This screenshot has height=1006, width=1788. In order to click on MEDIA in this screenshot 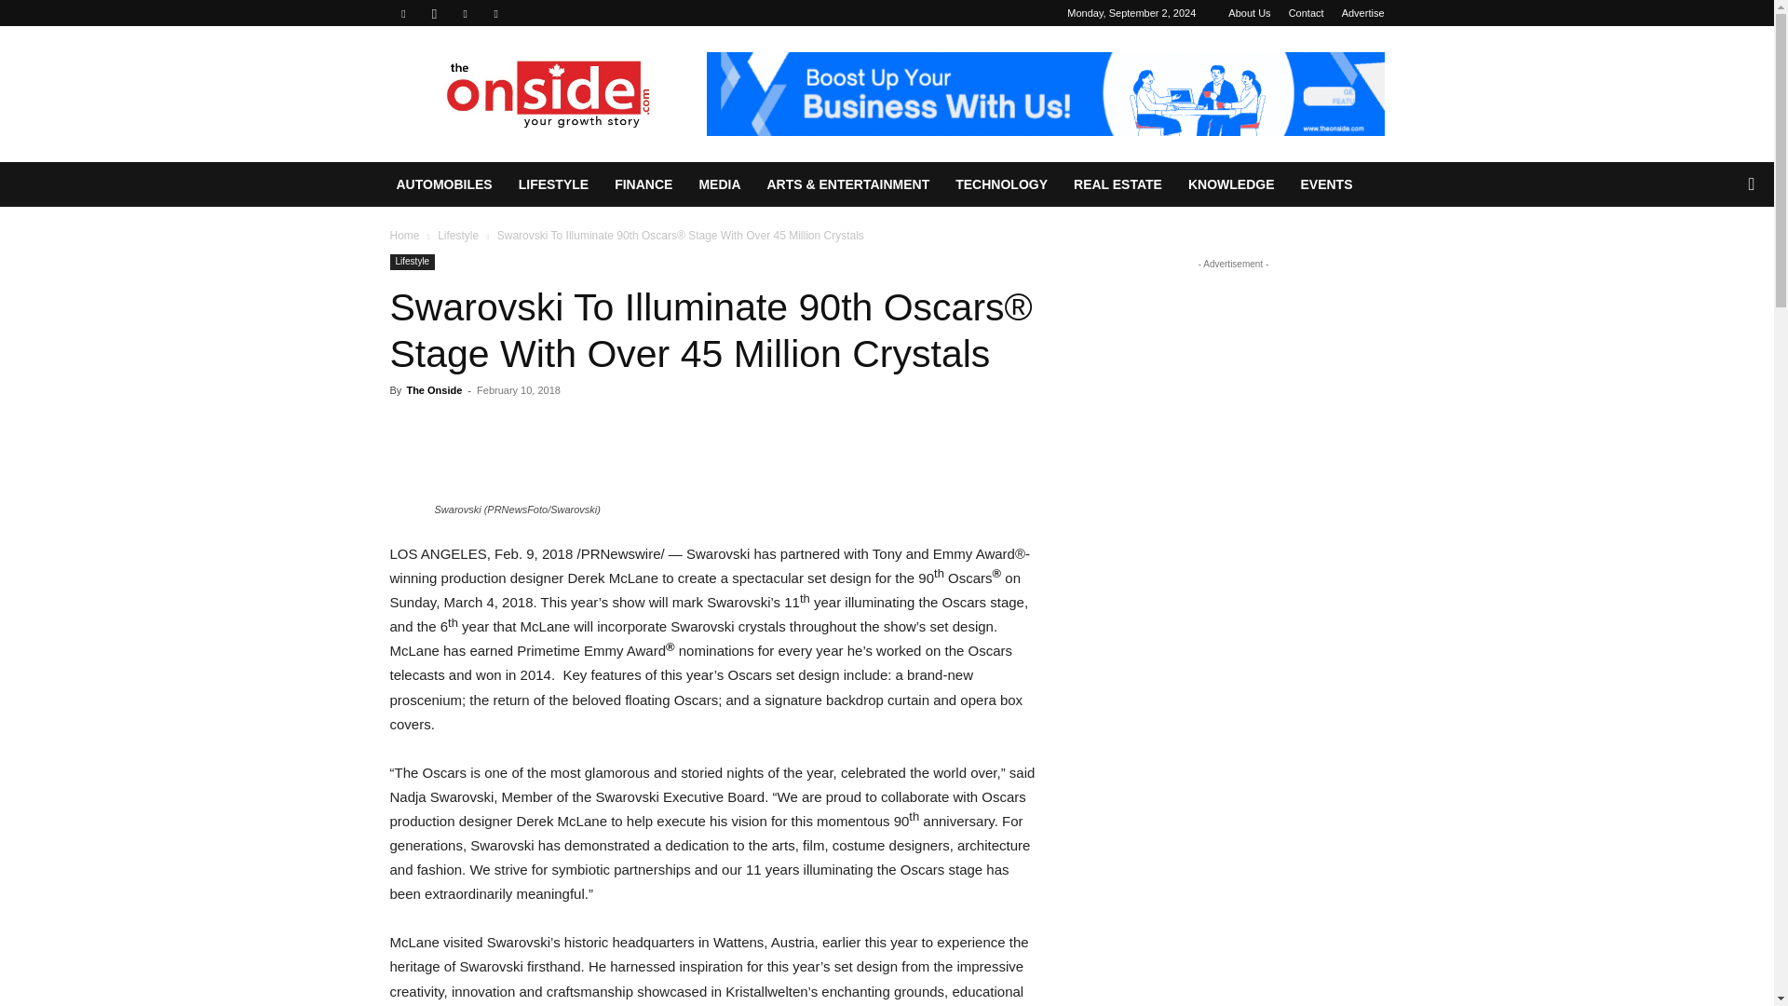, I will do `click(719, 184)`.